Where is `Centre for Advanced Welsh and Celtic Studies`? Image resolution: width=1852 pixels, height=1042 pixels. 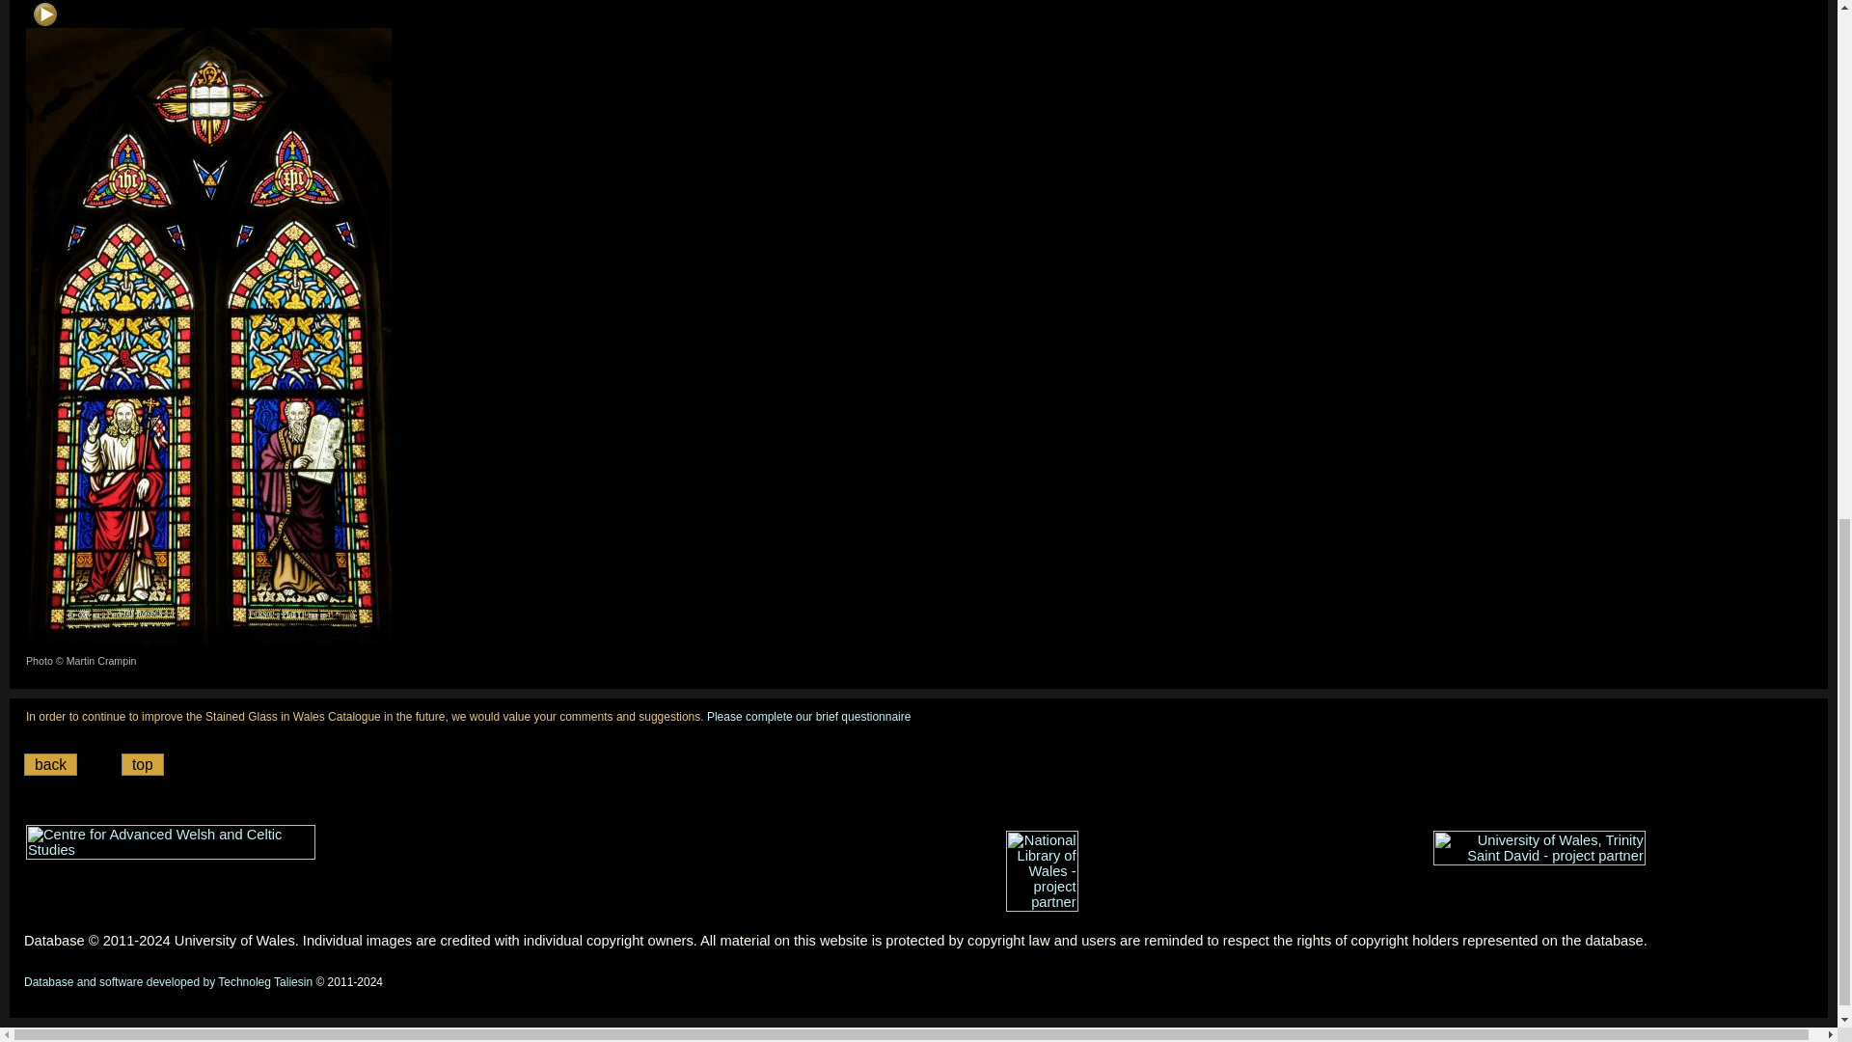
Centre for Advanced Welsh and Celtic Studies is located at coordinates (170, 842).